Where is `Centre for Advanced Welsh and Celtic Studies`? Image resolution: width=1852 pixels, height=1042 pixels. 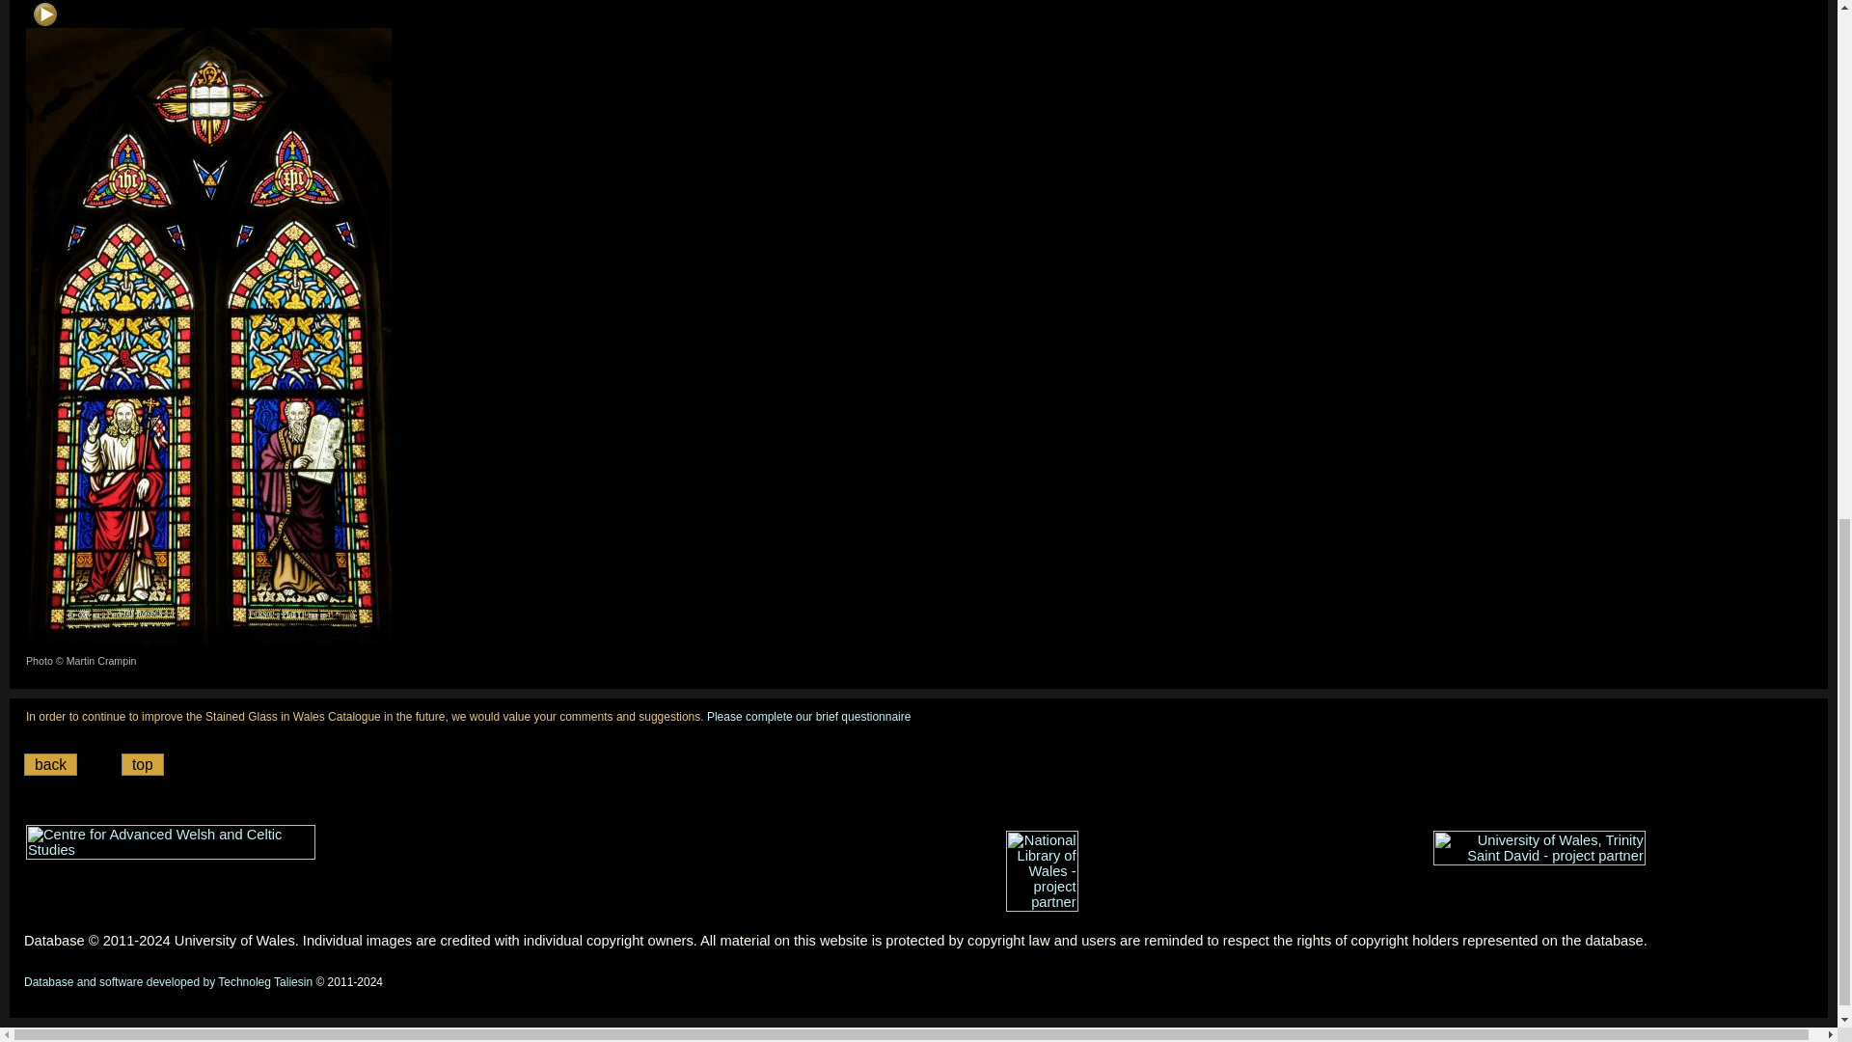
Centre for Advanced Welsh and Celtic Studies is located at coordinates (170, 842).